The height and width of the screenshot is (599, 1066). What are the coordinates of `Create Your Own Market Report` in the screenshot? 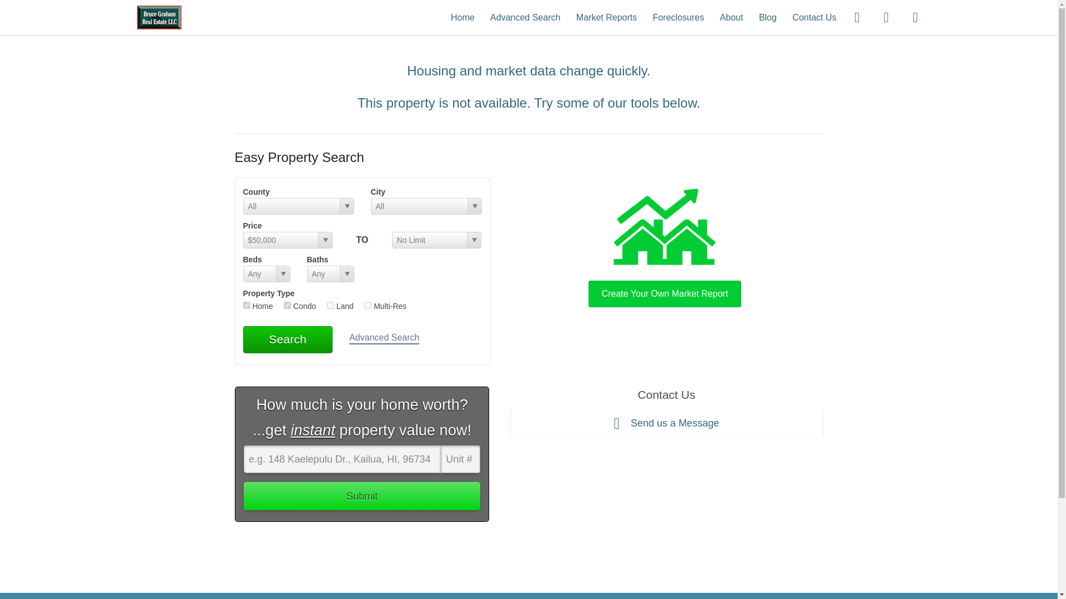 It's located at (665, 245).